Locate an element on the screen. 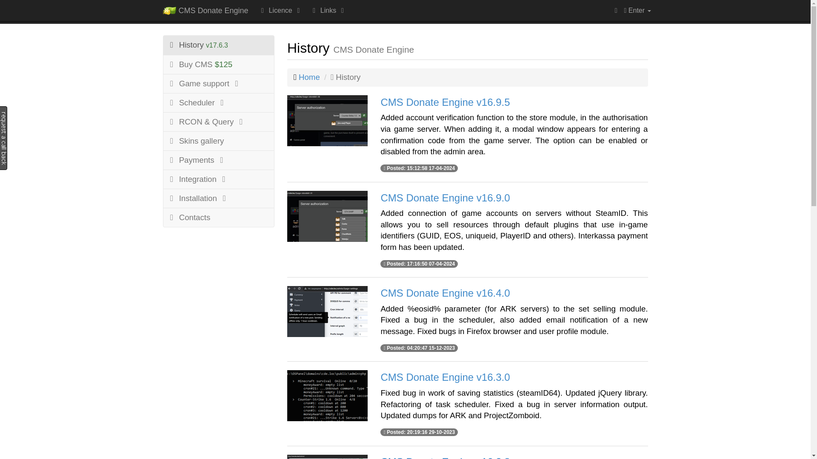  Game support is located at coordinates (219, 83).